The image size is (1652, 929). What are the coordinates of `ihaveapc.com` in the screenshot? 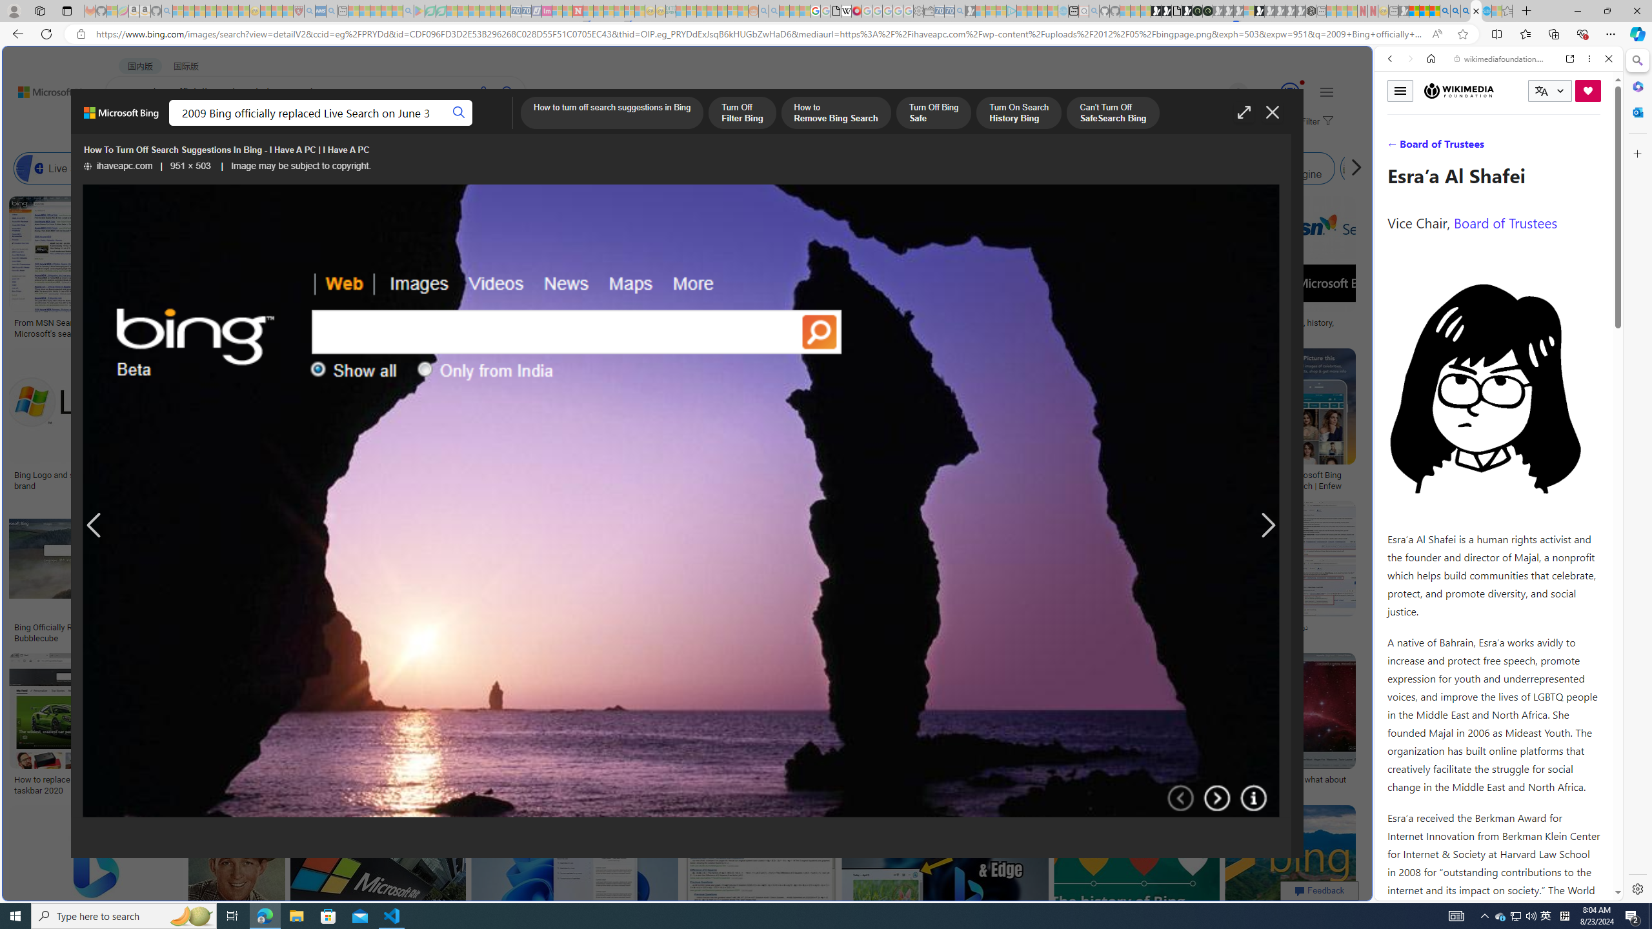 It's located at (119, 166).